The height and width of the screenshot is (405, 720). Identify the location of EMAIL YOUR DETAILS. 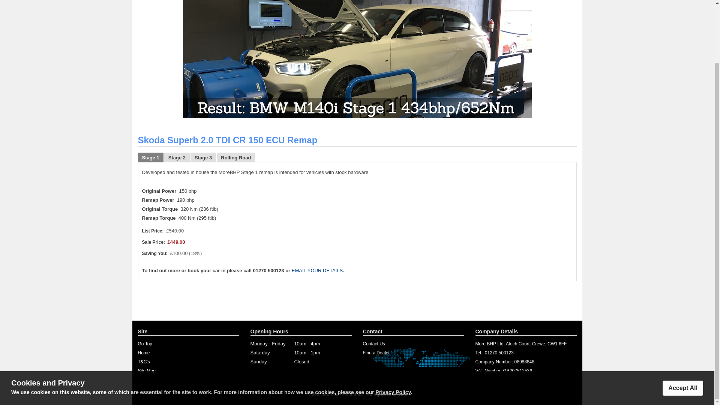
(317, 270).